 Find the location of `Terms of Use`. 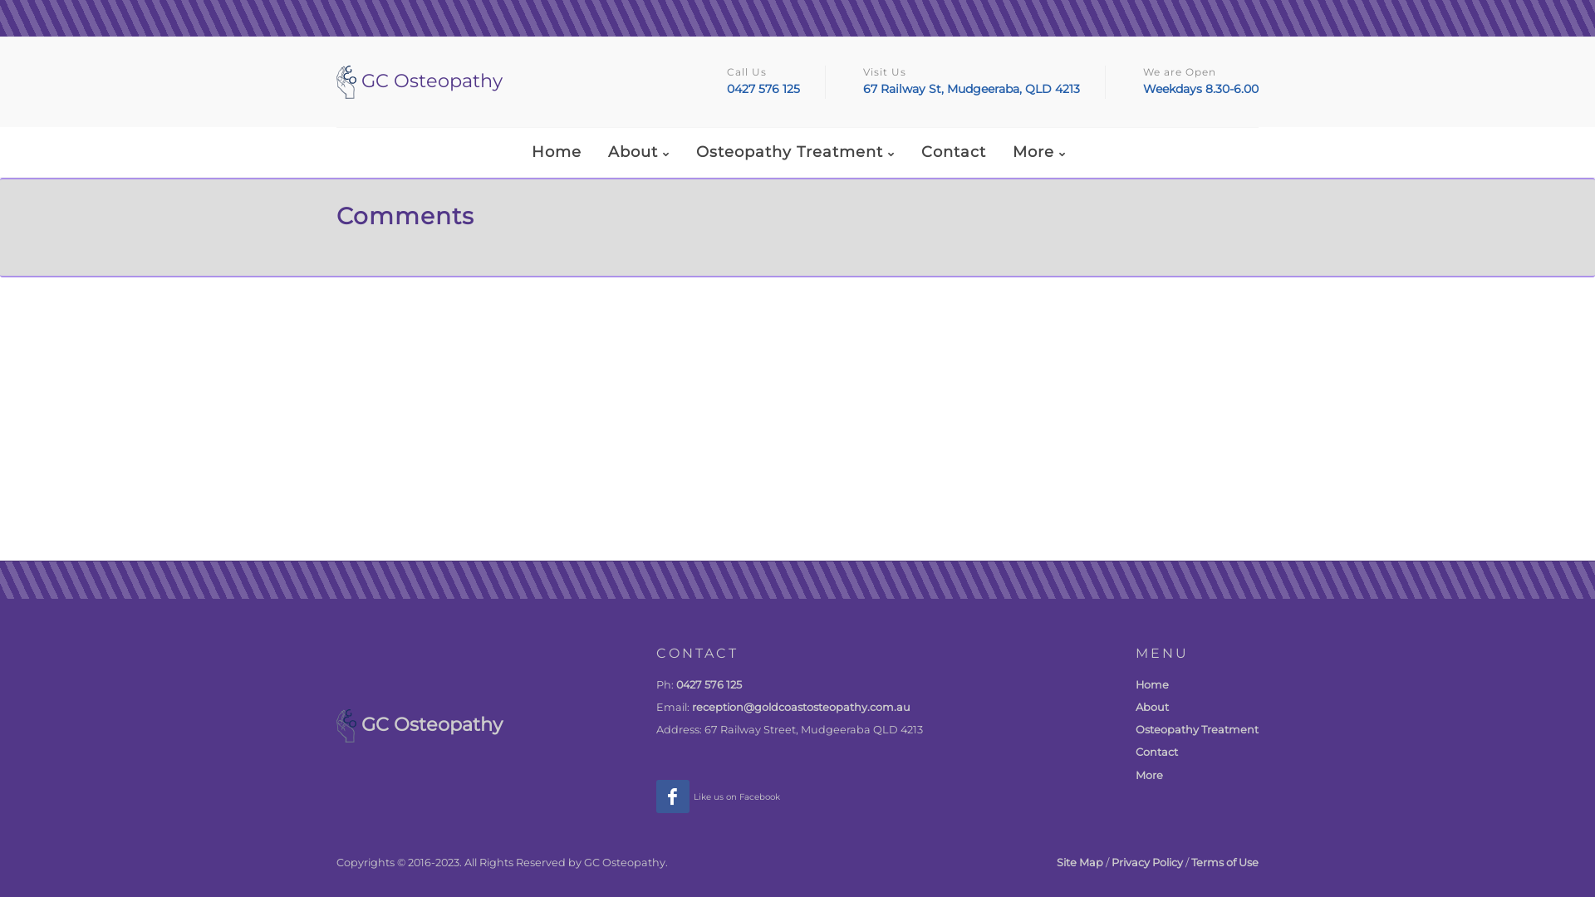

Terms of Use is located at coordinates (1224, 862).